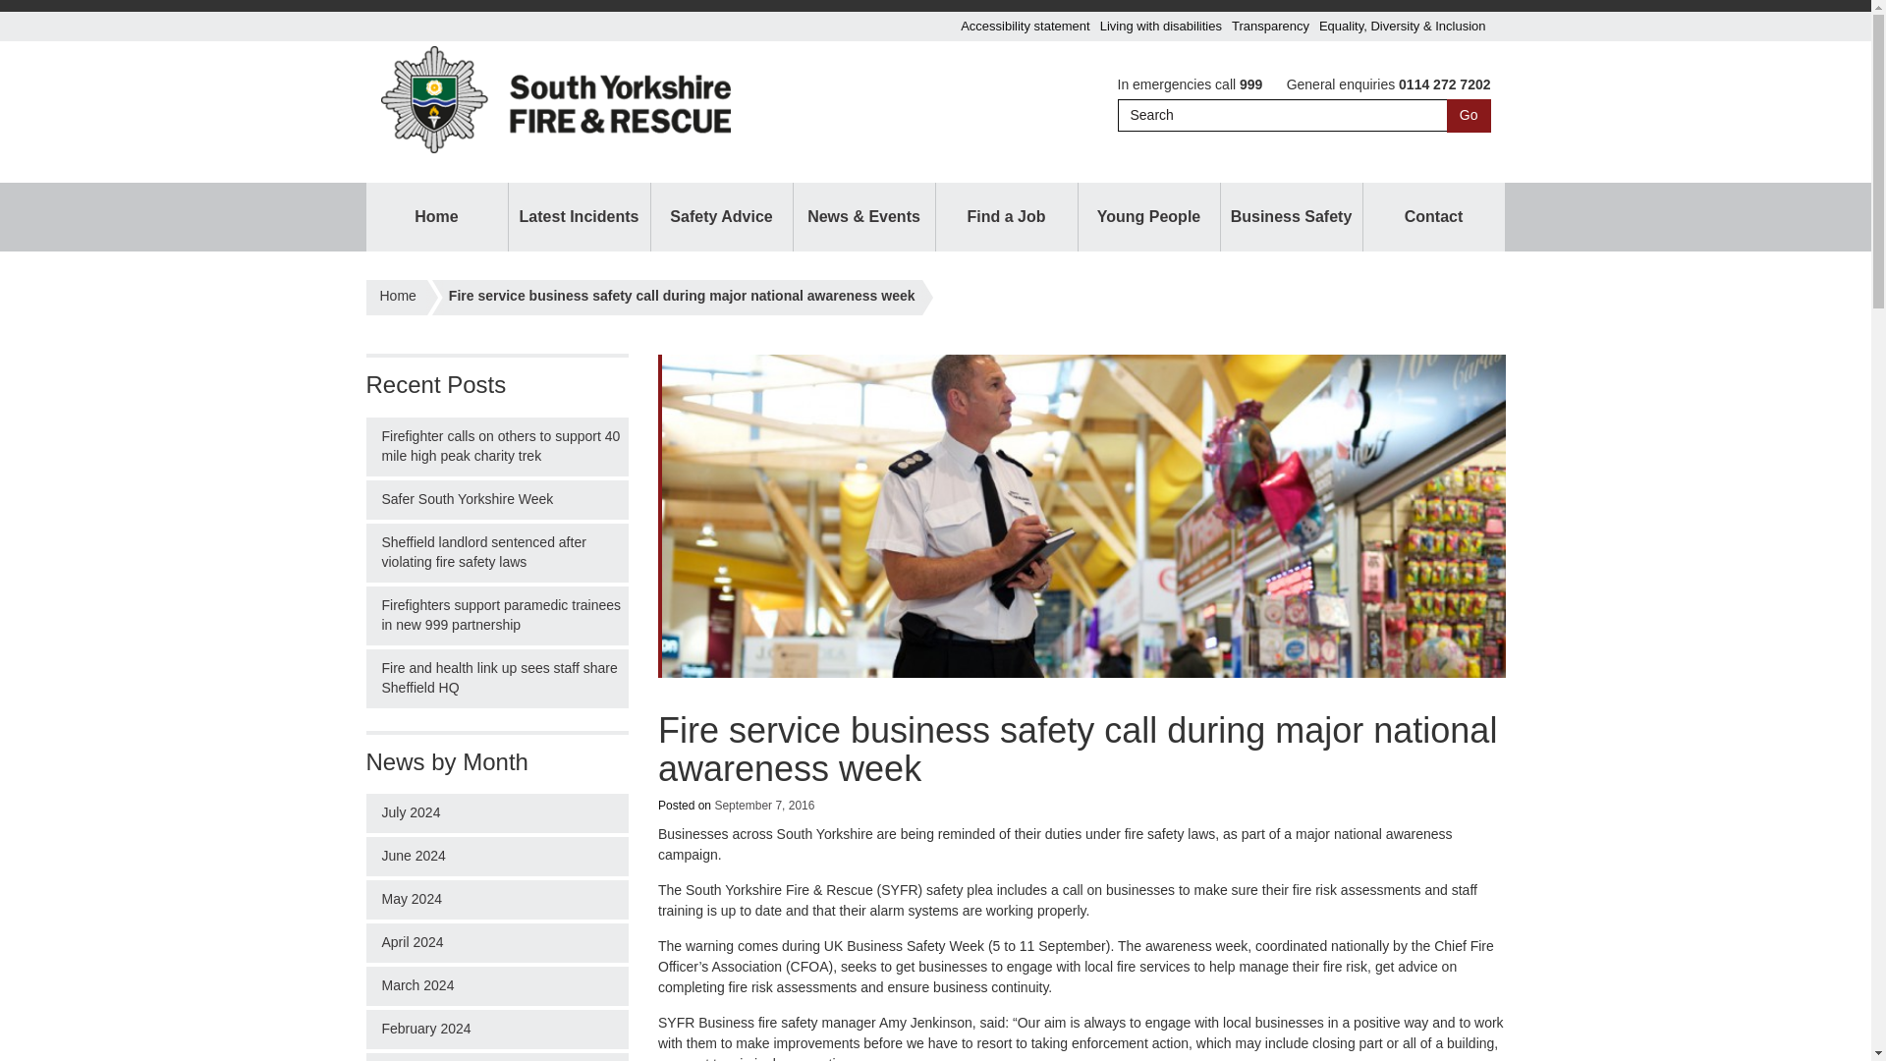  Describe the element at coordinates (1161, 26) in the screenshot. I see `Living with disabilities` at that location.